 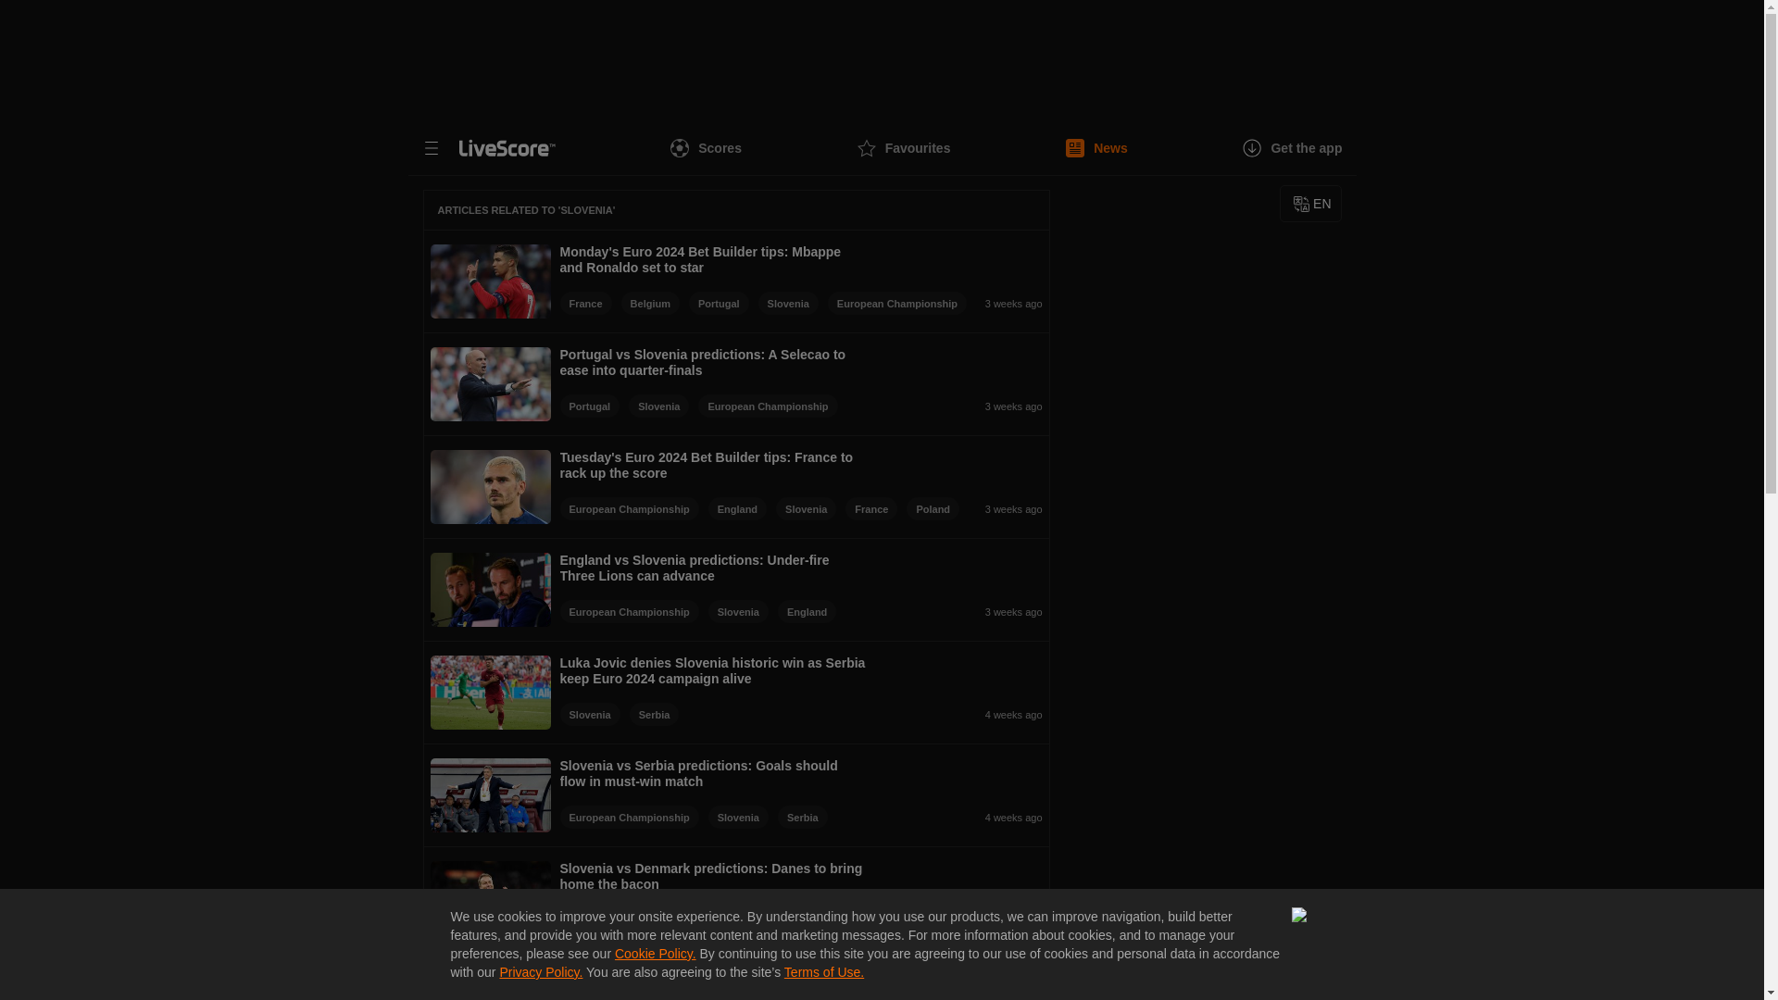 I want to click on News, so click(x=1096, y=148).